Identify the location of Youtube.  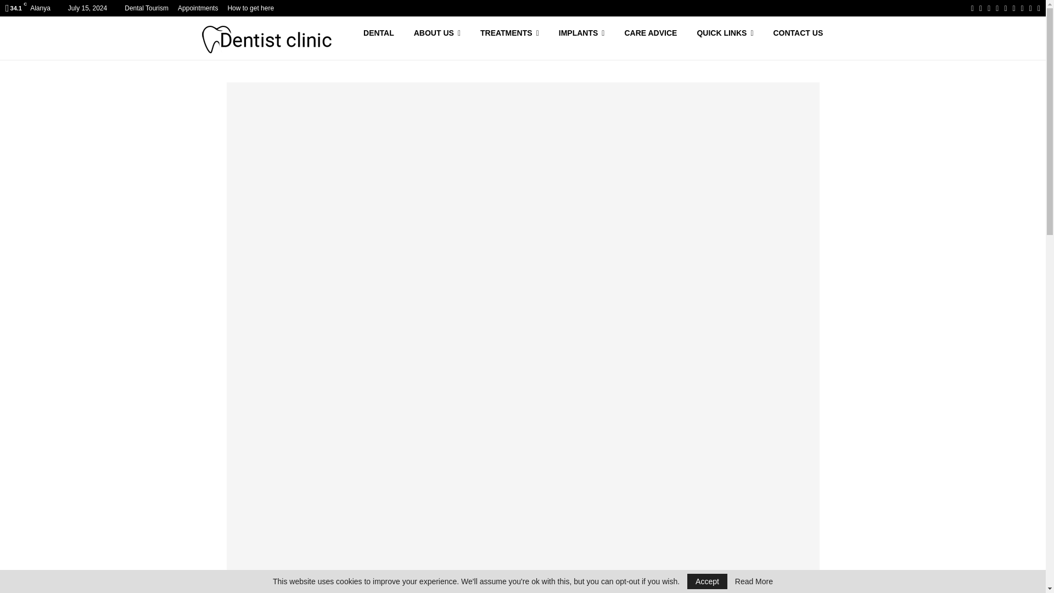
(1013, 8).